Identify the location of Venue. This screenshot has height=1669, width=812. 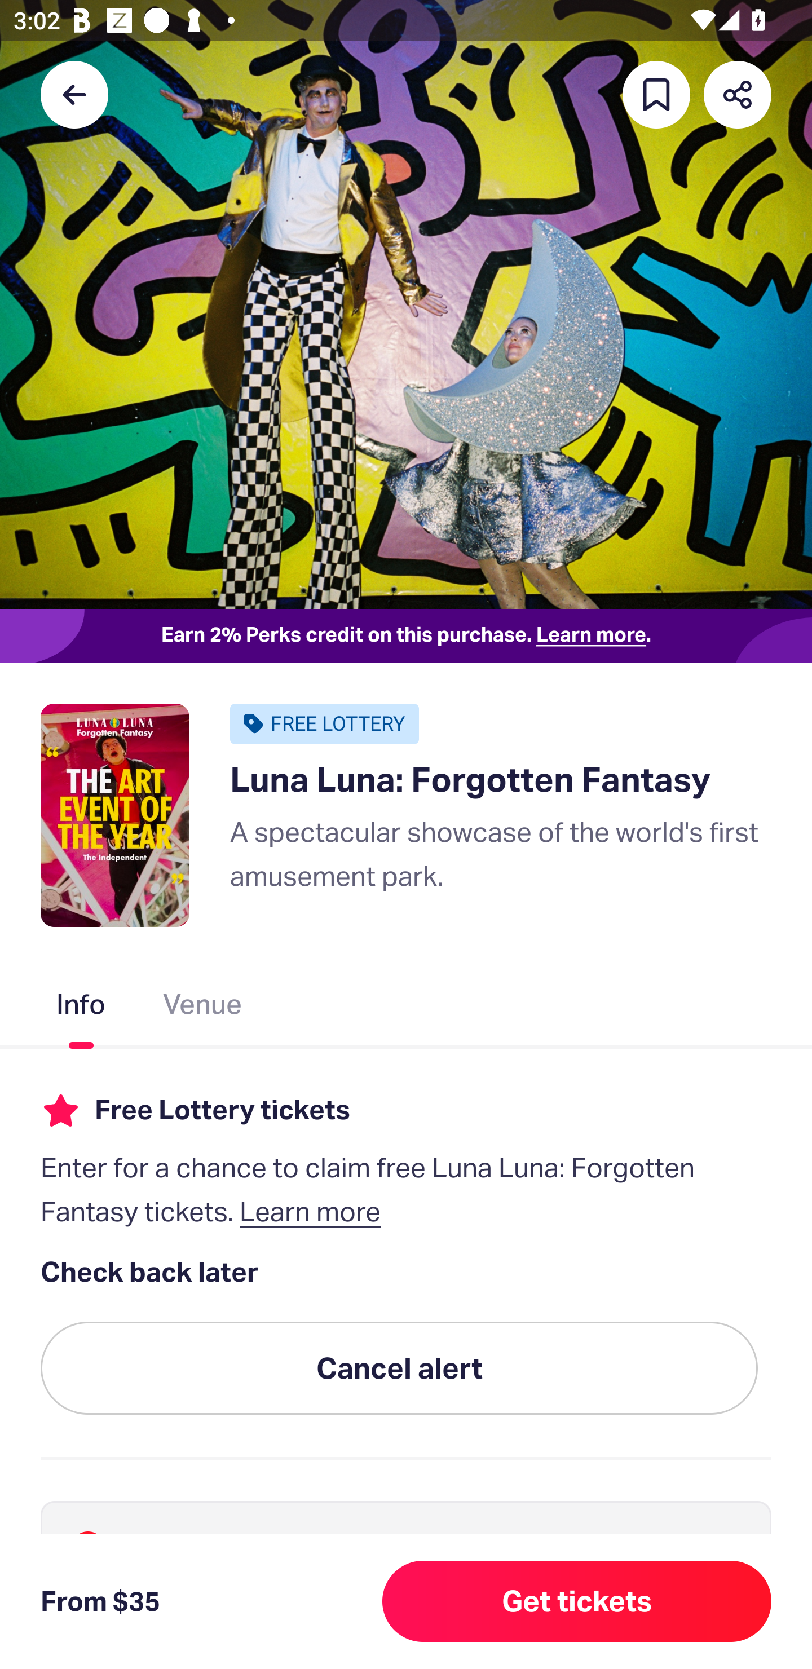
(203, 1008).